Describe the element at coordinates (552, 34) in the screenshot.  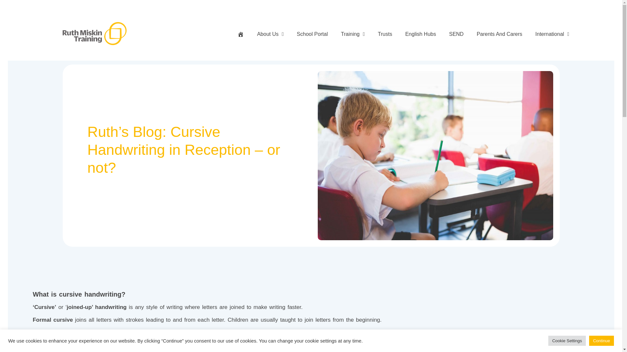
I see `International` at that location.